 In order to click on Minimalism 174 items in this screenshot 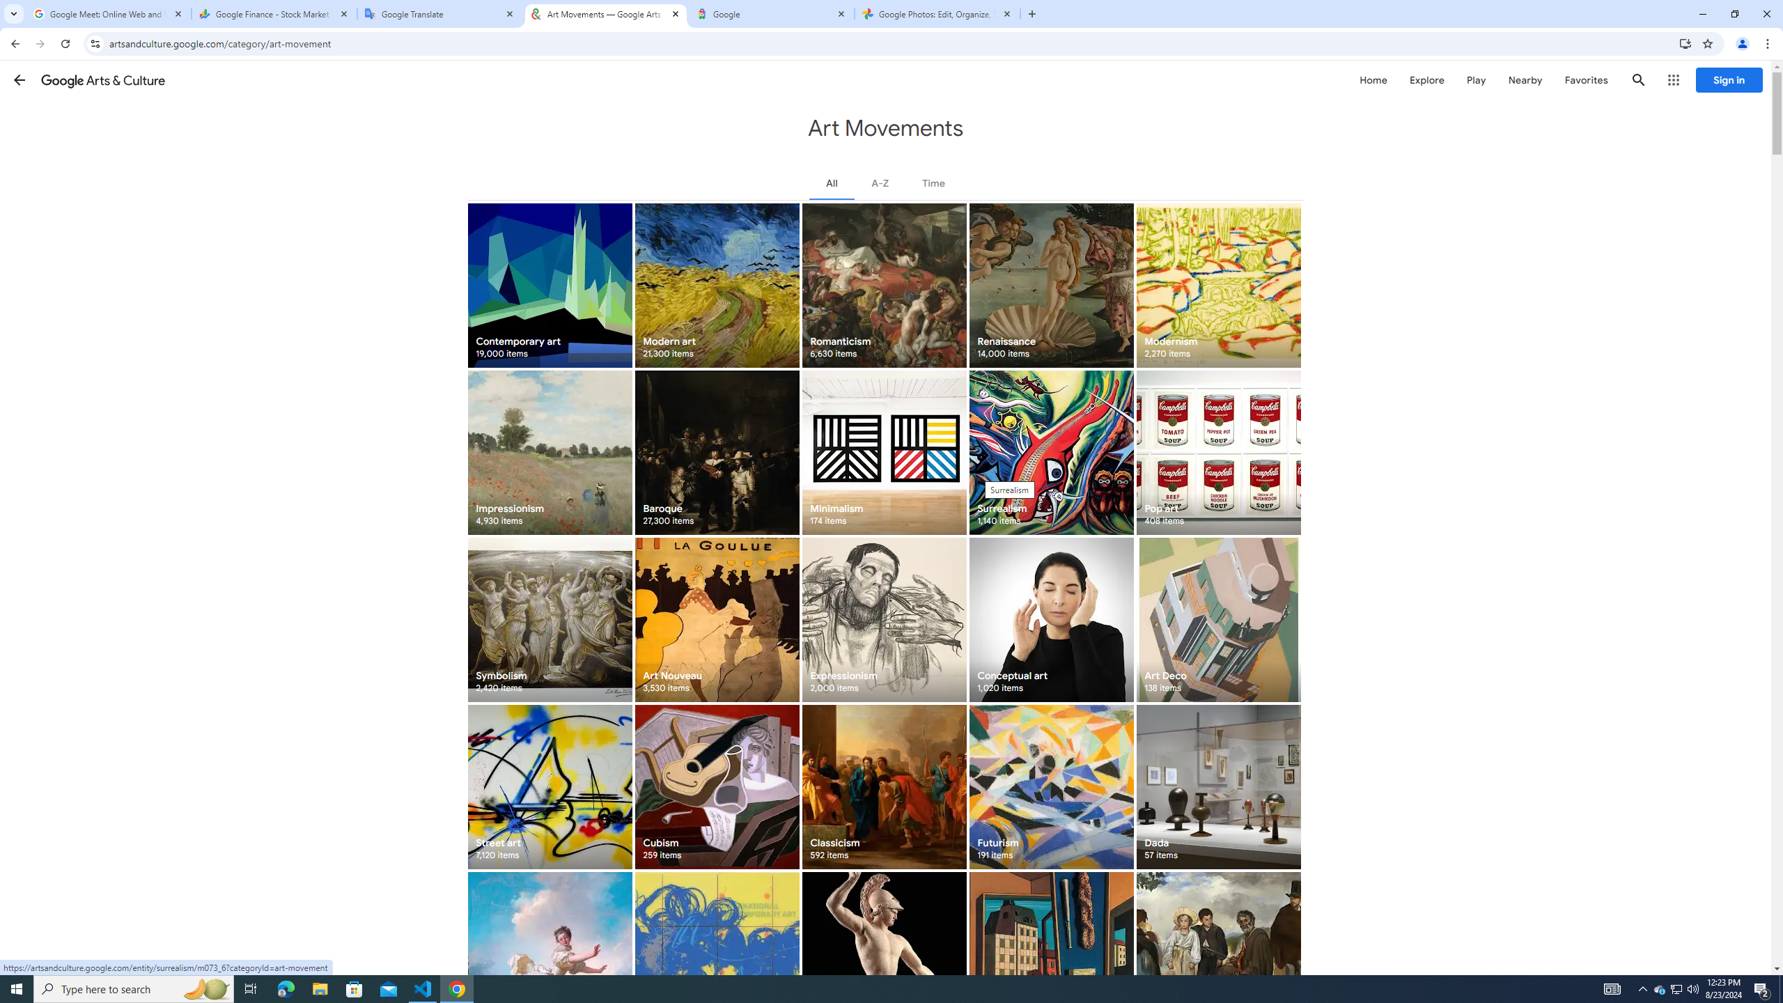, I will do `click(885, 452)`.